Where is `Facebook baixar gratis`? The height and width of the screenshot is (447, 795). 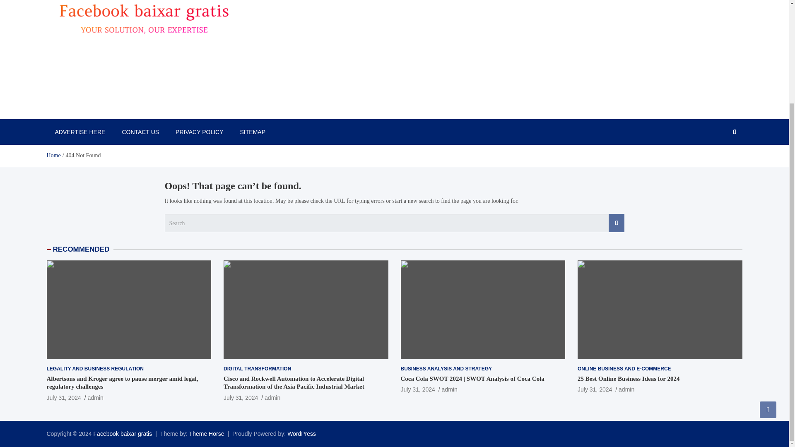 Facebook baixar gratis is located at coordinates (123, 434).